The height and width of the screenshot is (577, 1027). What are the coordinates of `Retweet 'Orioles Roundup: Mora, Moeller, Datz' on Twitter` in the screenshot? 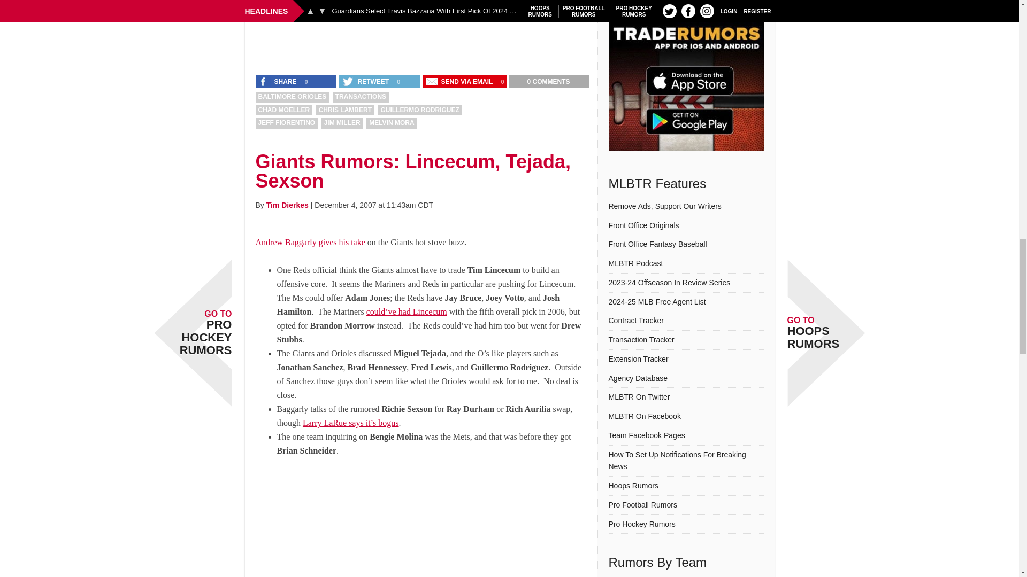 It's located at (366, 82).